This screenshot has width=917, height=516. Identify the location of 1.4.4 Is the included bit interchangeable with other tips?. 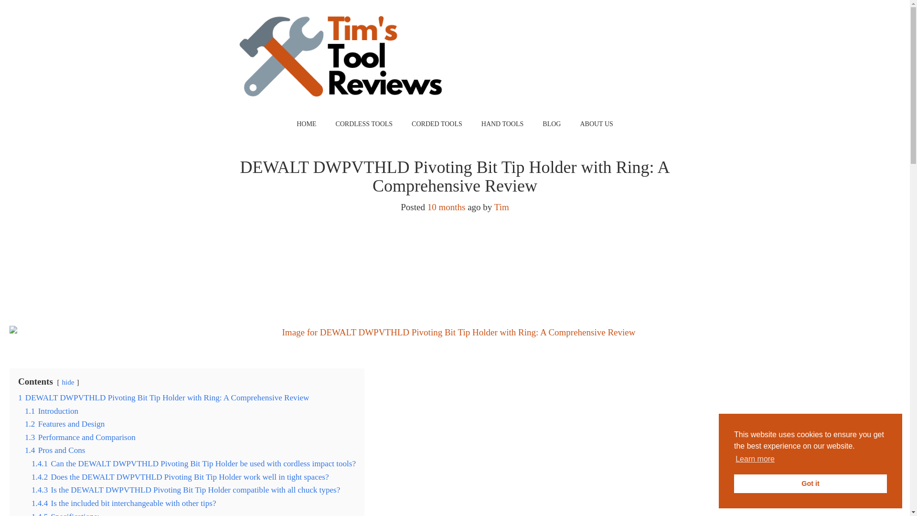
(124, 503).